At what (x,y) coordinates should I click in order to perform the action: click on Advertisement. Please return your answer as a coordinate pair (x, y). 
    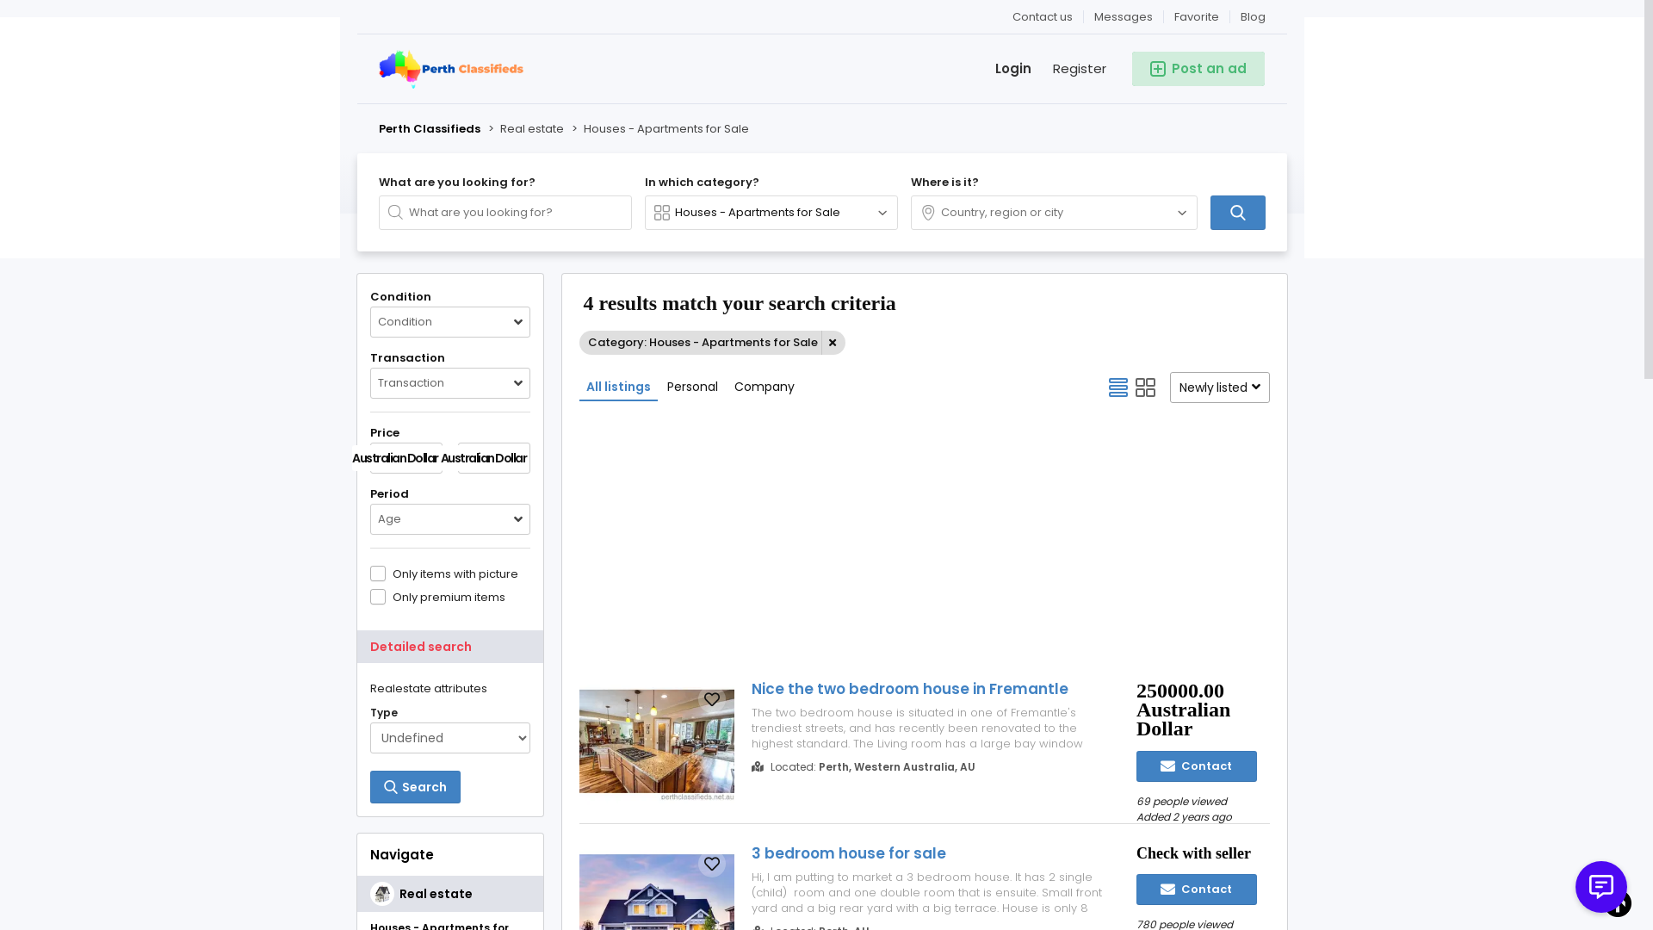
    Looking at the image, I should click on (1474, 138).